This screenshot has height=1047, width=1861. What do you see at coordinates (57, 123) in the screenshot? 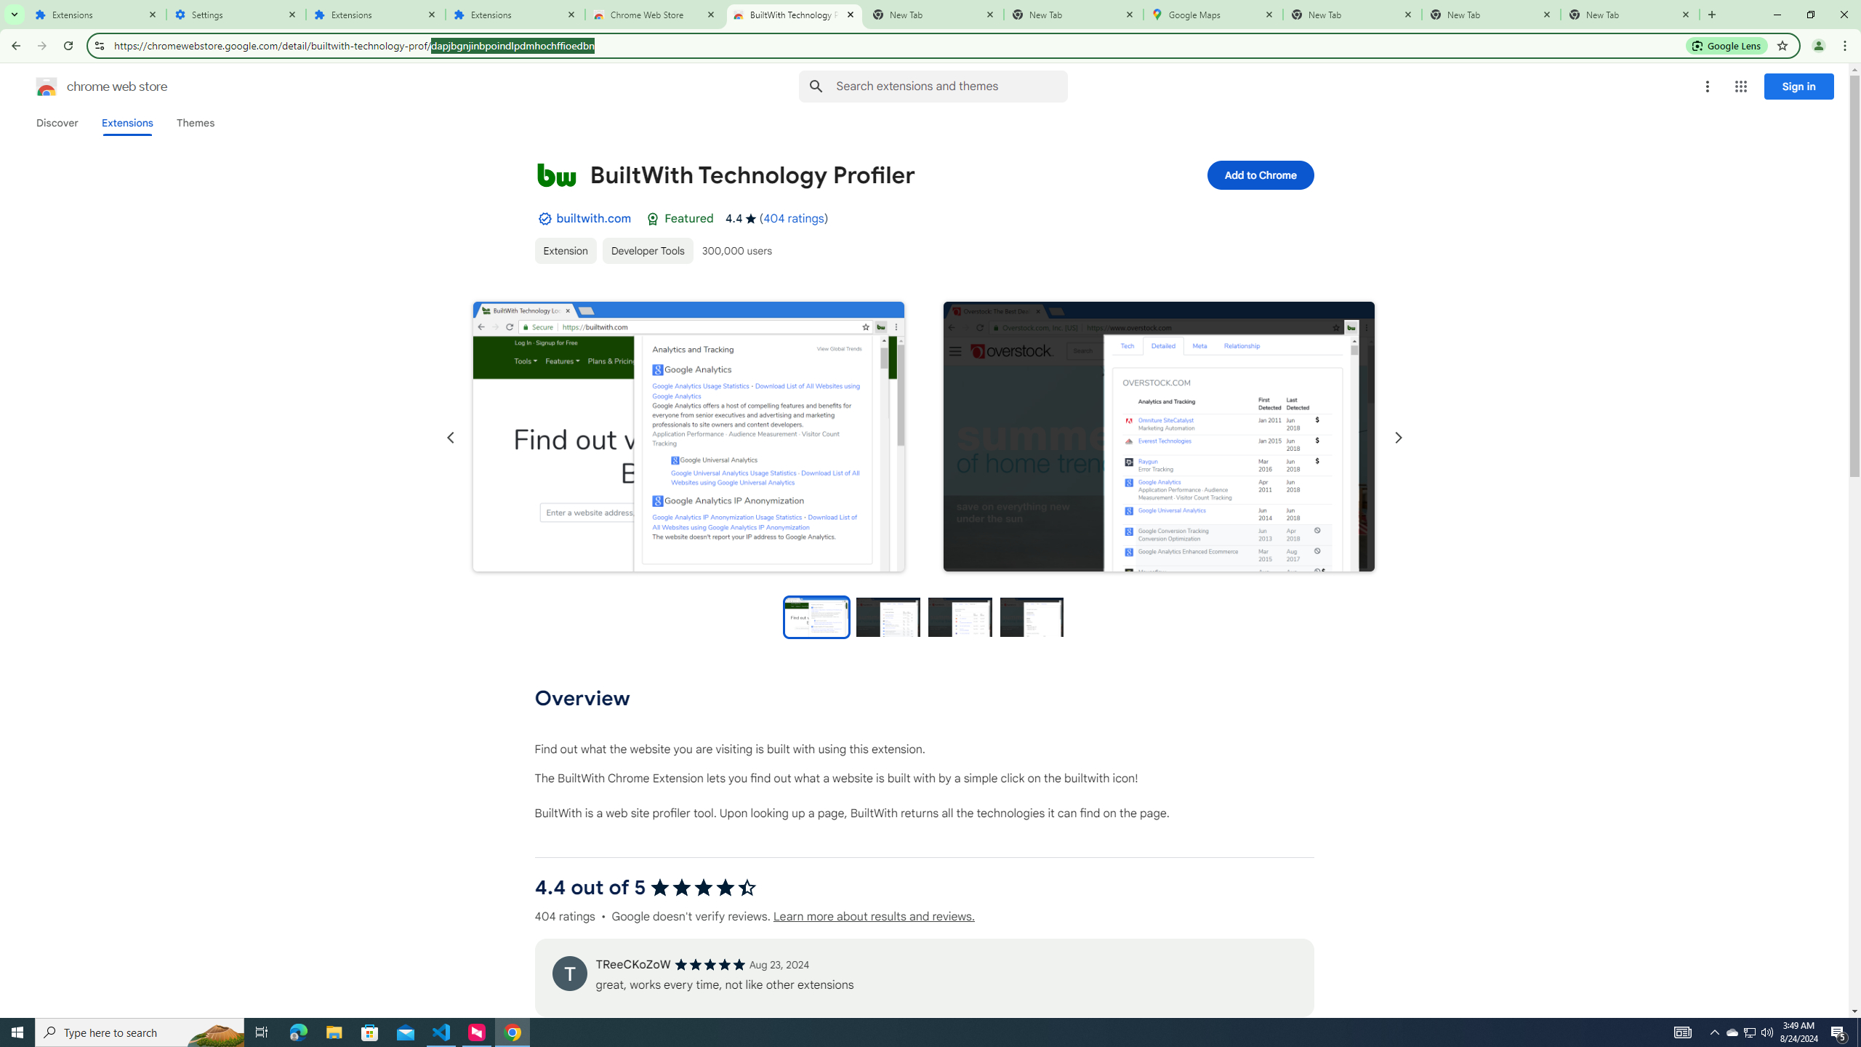
I see `Discover` at bounding box center [57, 123].